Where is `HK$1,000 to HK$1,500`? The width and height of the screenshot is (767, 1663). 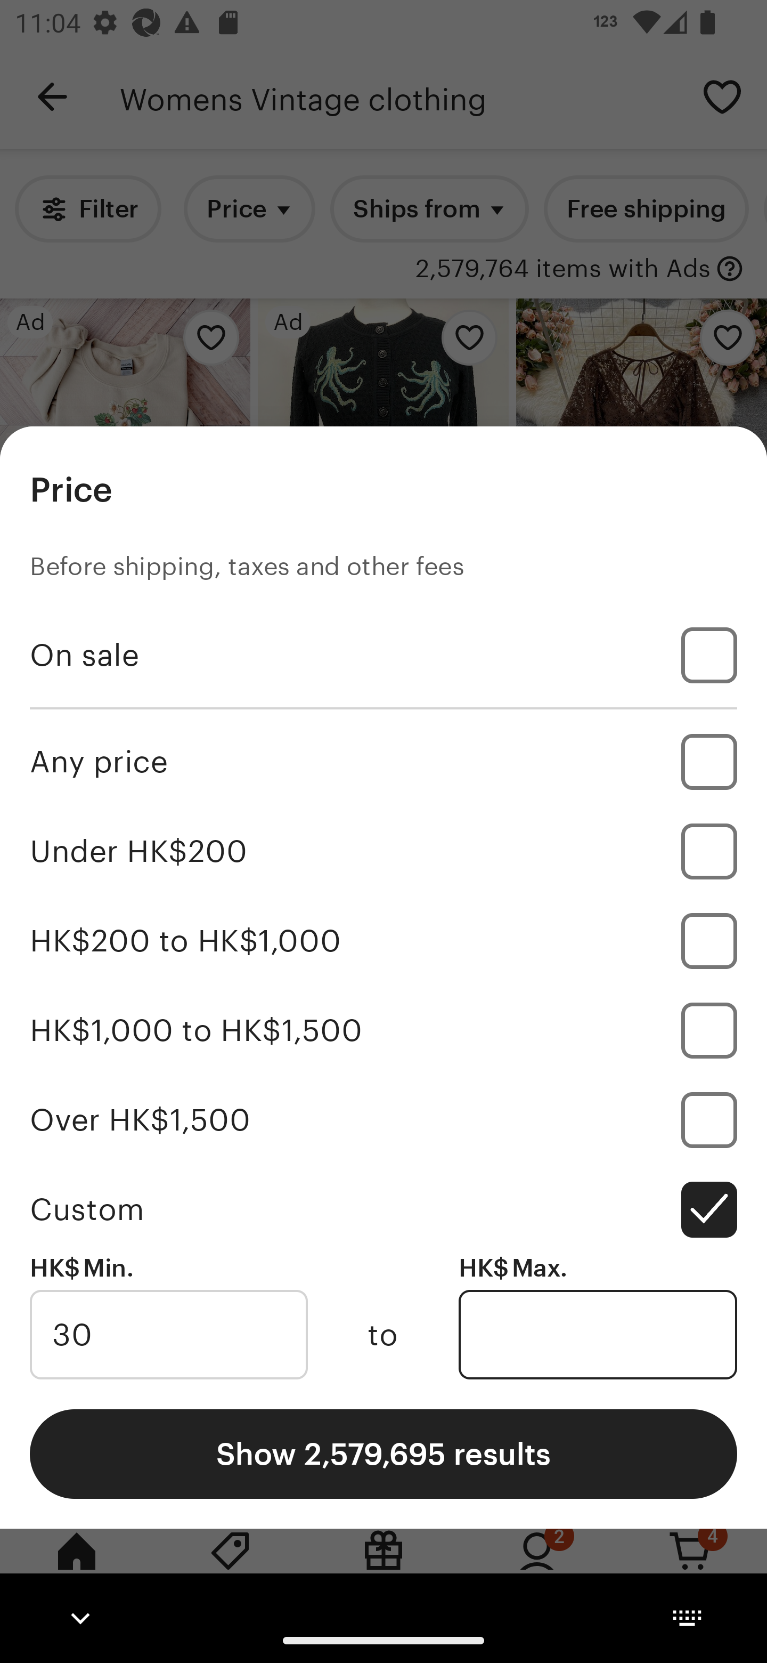
HK$1,000 to HK$1,500 is located at coordinates (383, 1030).